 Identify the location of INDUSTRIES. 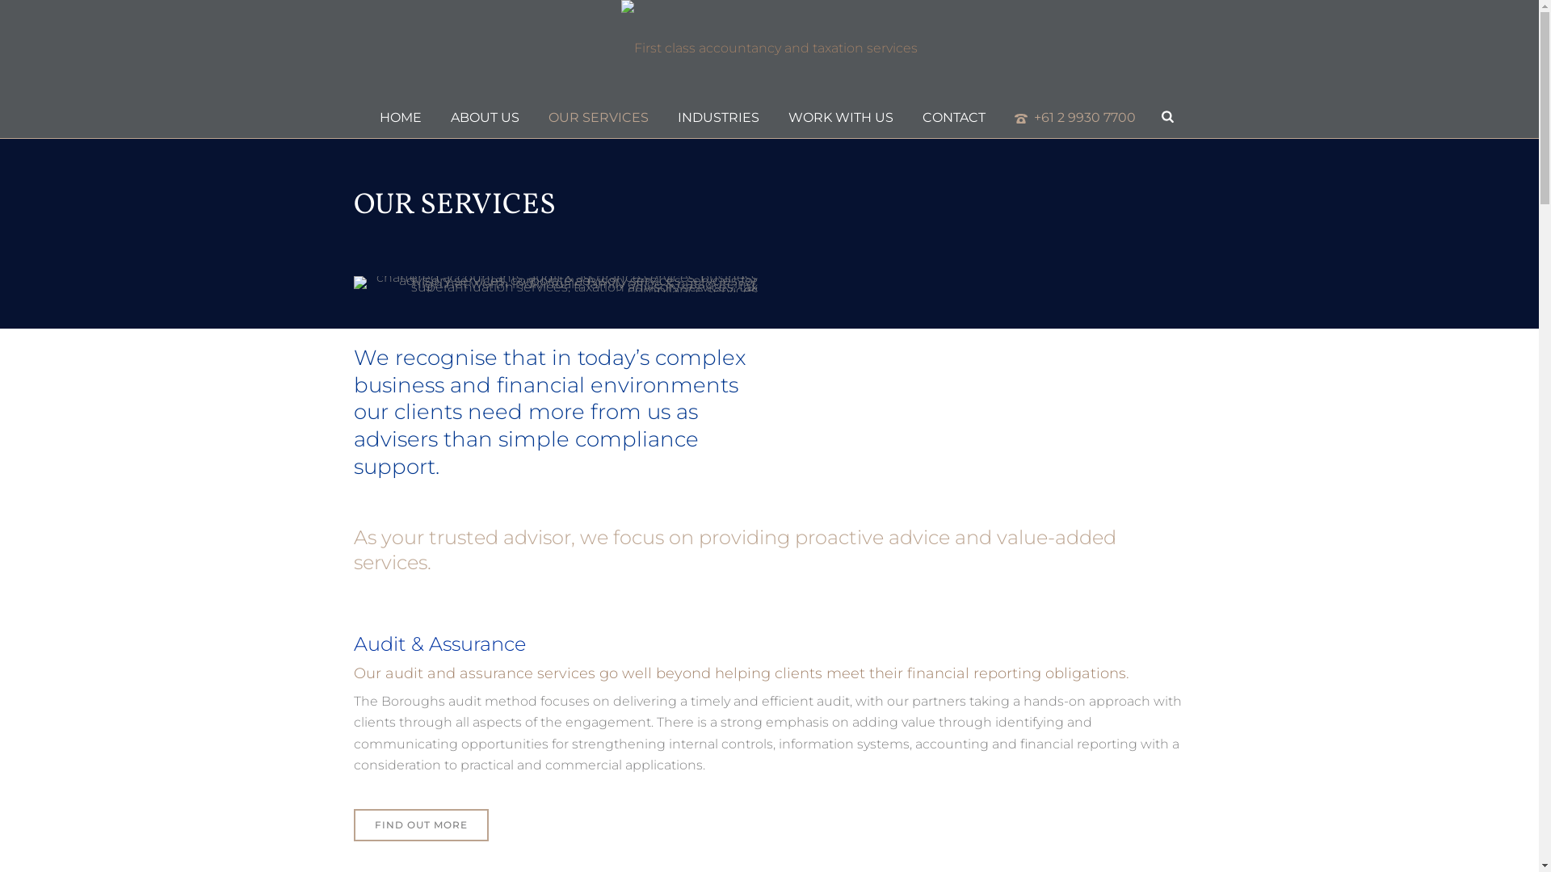
(719, 118).